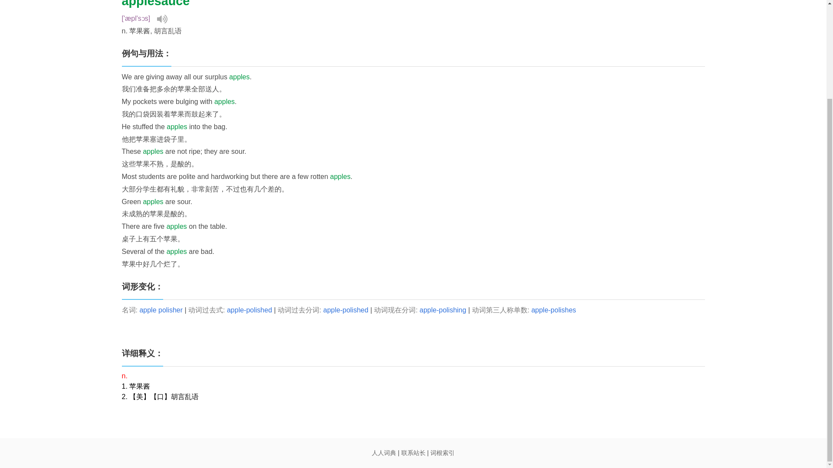 This screenshot has height=468, width=833. I want to click on apple-polishes, so click(554, 310).